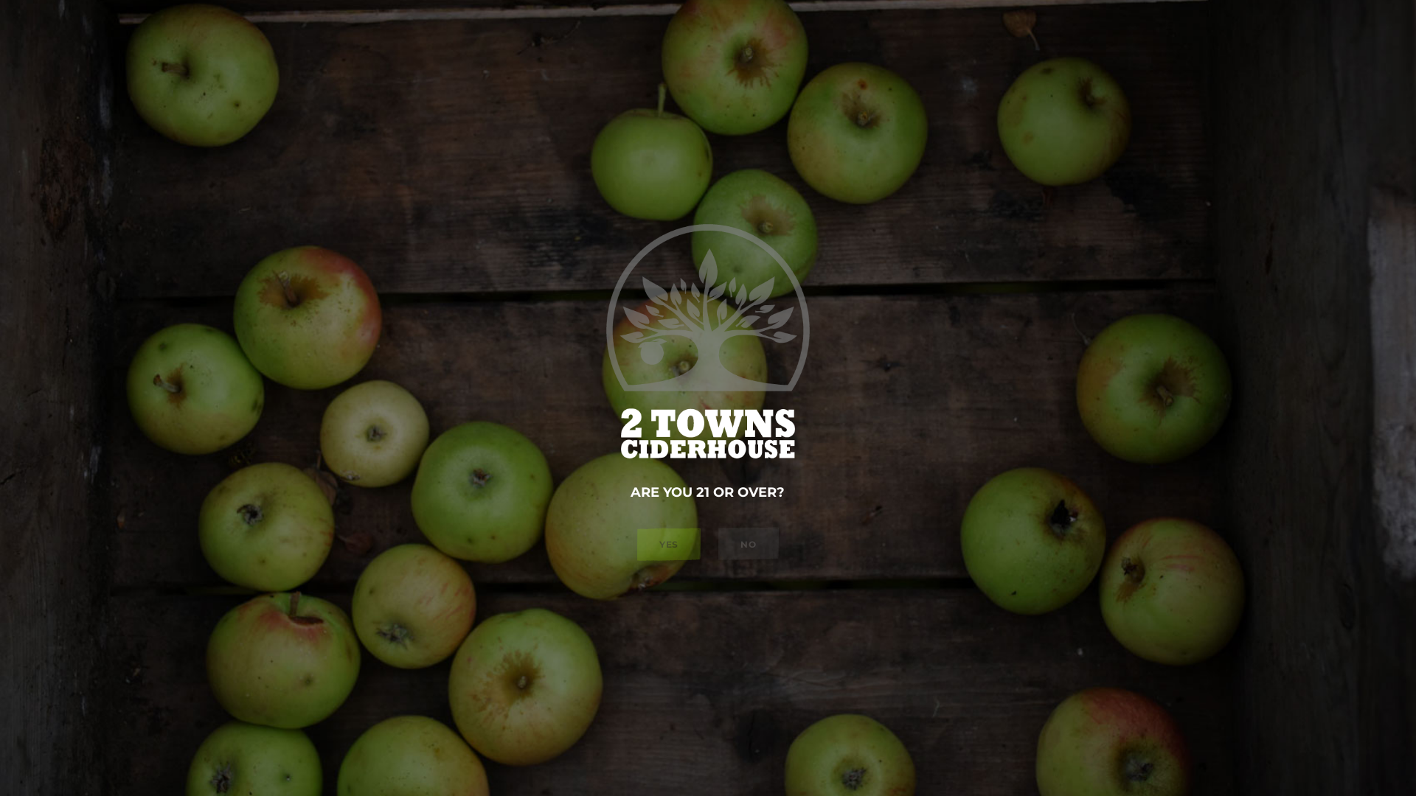 Image resolution: width=1416 pixels, height=796 pixels. What do you see at coordinates (1155, 26) in the screenshot?
I see `SHOP CIDER` at bounding box center [1155, 26].